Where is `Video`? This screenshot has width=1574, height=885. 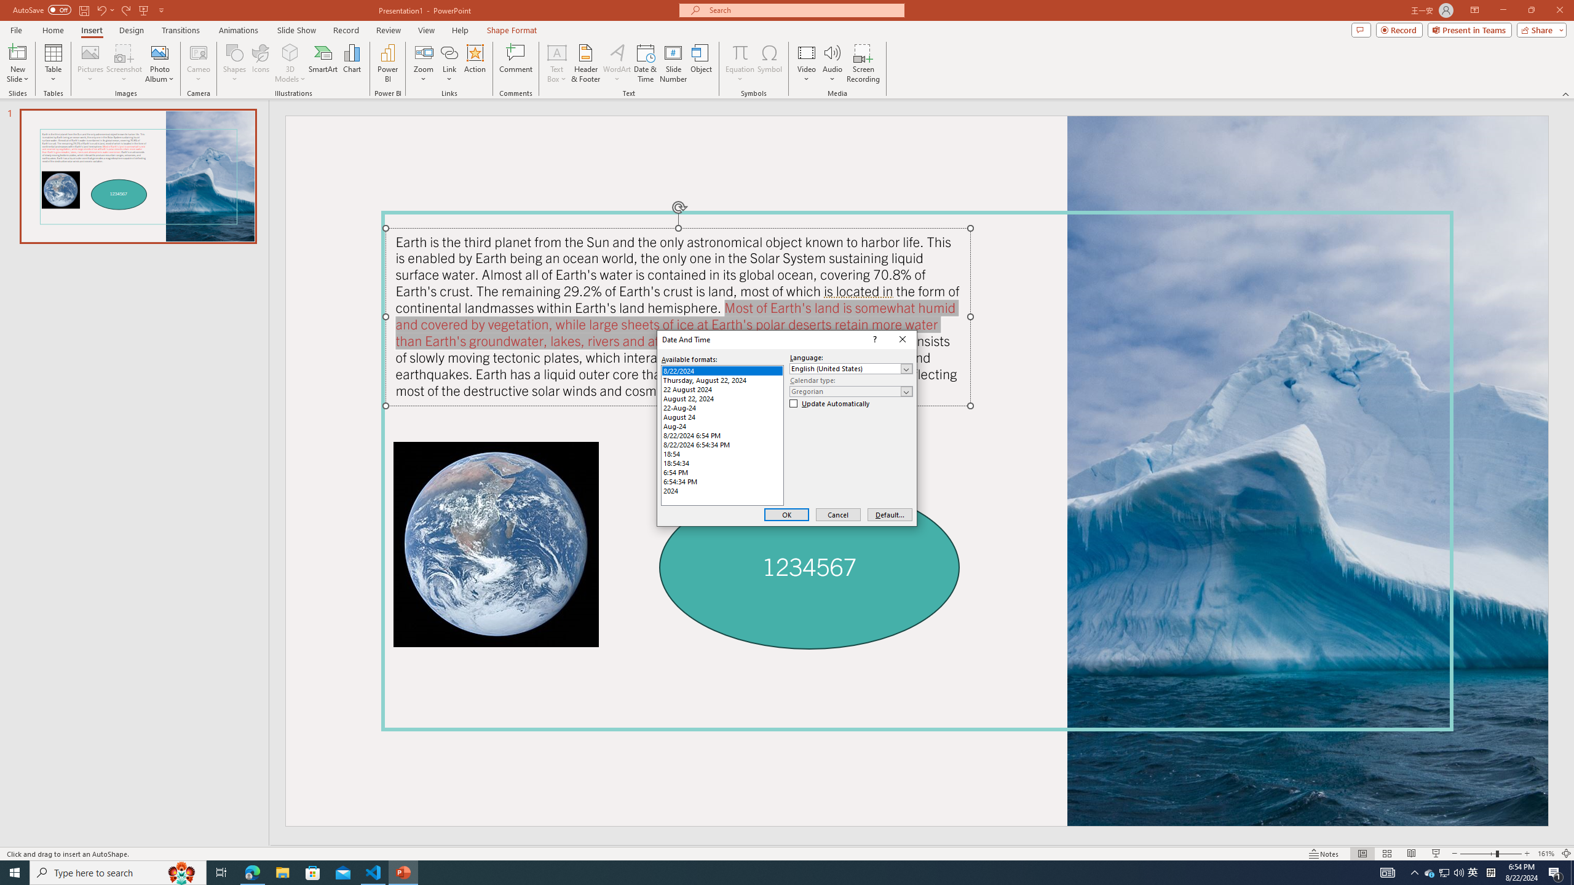 Video is located at coordinates (807, 63).